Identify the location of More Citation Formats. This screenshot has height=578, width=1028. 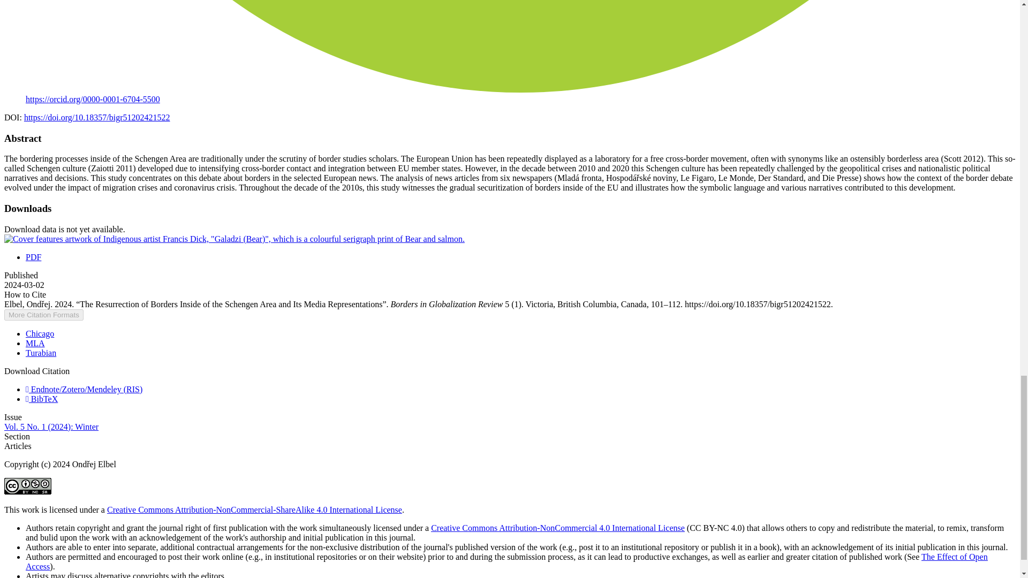
(43, 315).